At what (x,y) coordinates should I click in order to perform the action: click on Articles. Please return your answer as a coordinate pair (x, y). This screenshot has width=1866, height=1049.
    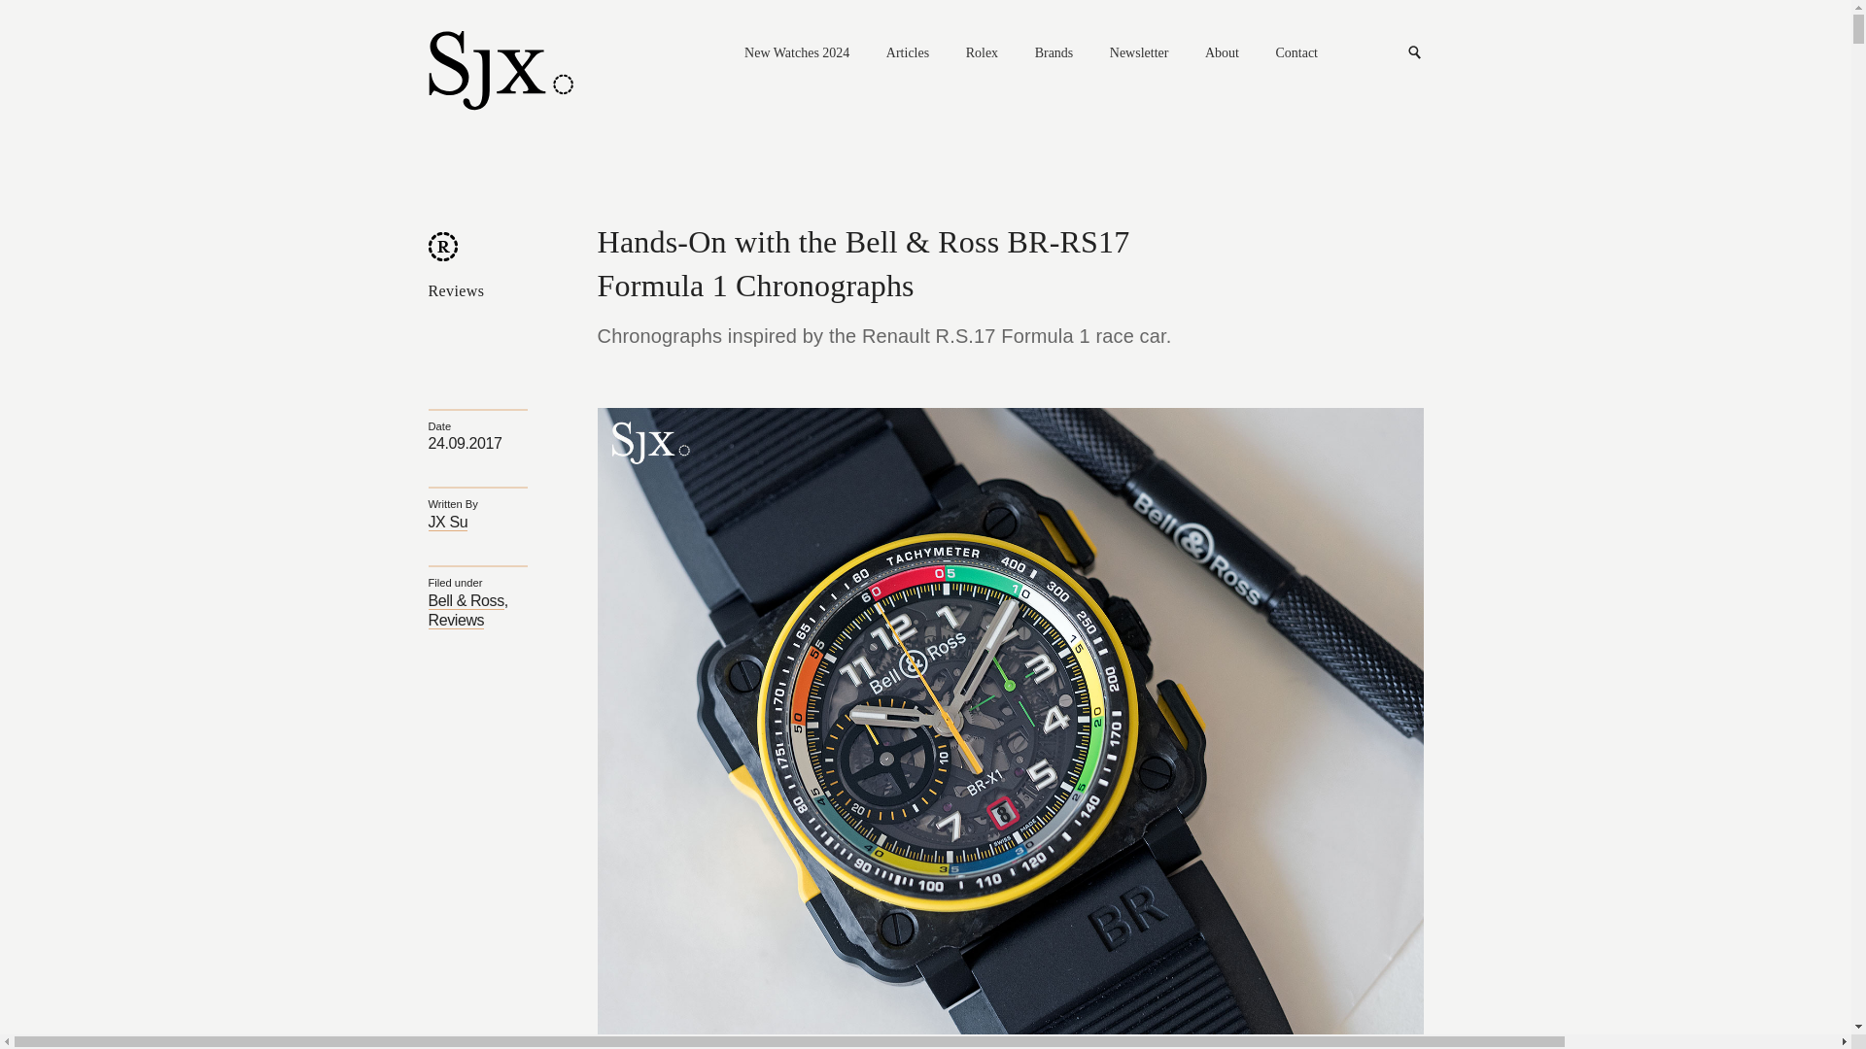
    Looking at the image, I should click on (908, 54).